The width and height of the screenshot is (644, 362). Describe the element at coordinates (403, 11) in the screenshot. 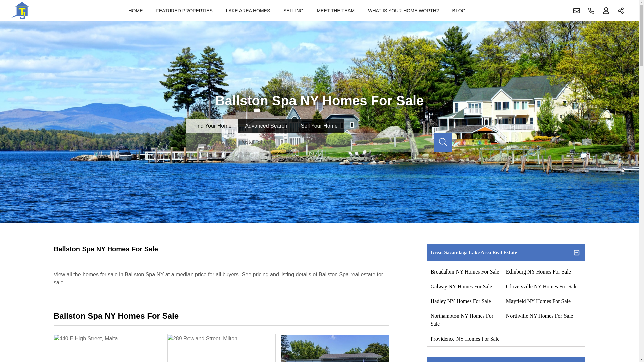

I see `WHAT IS YOUR HOME WORTH?` at that location.